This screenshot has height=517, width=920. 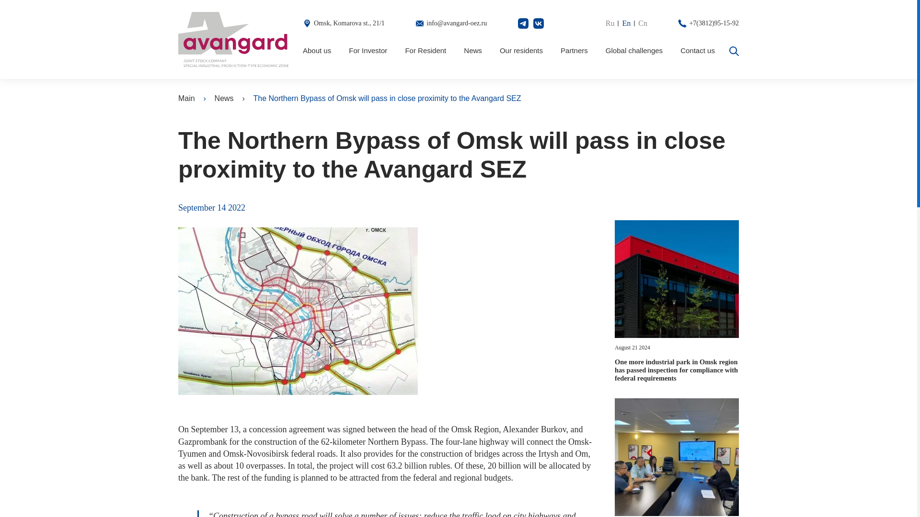 I want to click on Global challenges, so click(x=633, y=51).